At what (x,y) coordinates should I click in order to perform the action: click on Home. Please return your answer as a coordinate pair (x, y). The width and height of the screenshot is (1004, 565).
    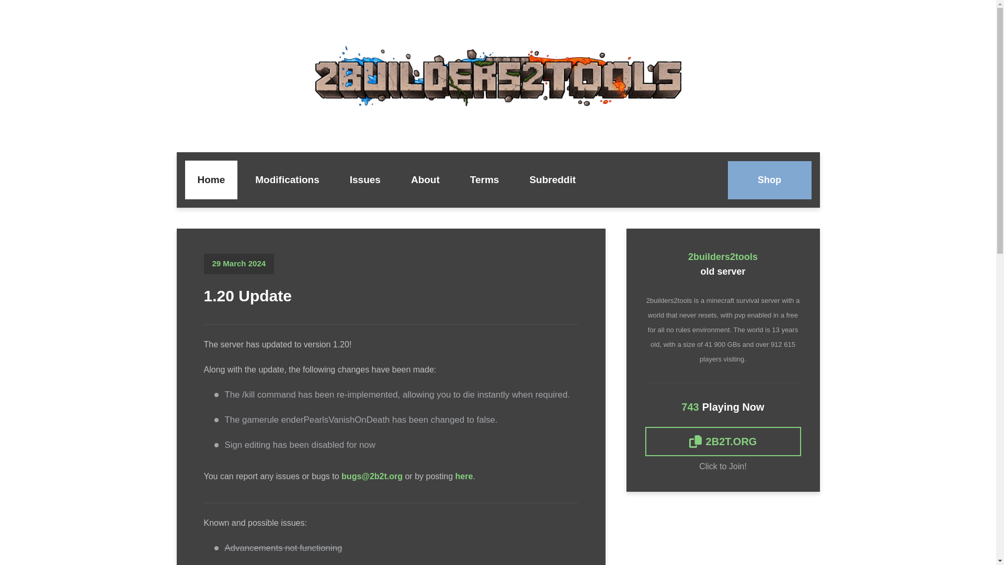
    Looking at the image, I should click on (211, 180).